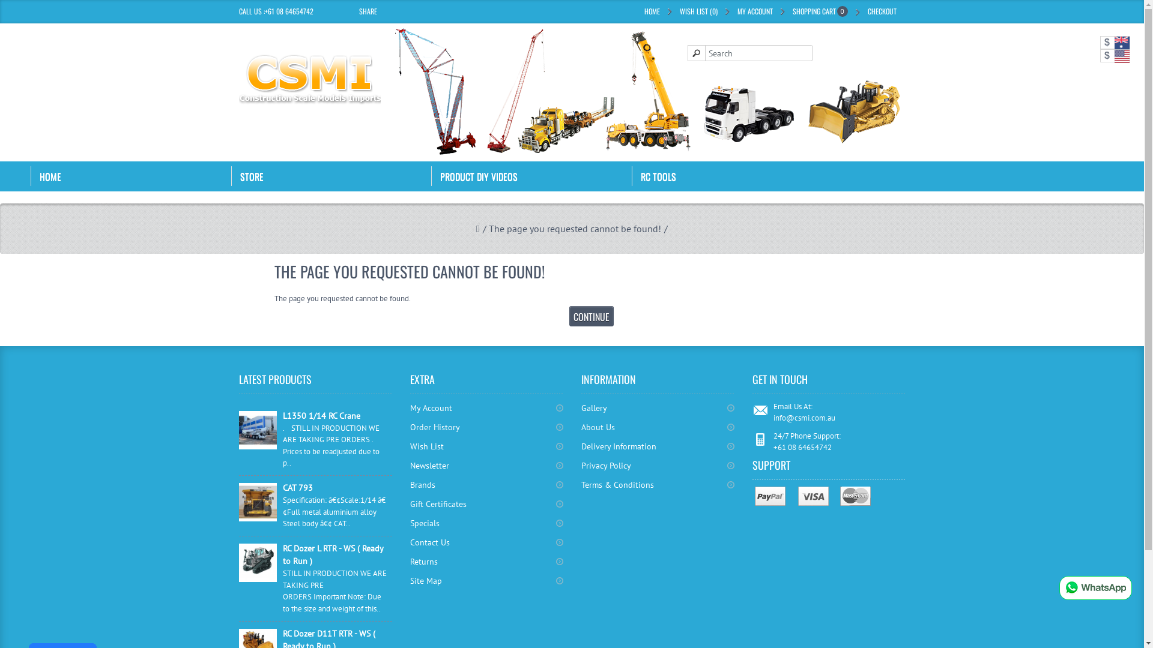  I want to click on Wish List, so click(486, 446).